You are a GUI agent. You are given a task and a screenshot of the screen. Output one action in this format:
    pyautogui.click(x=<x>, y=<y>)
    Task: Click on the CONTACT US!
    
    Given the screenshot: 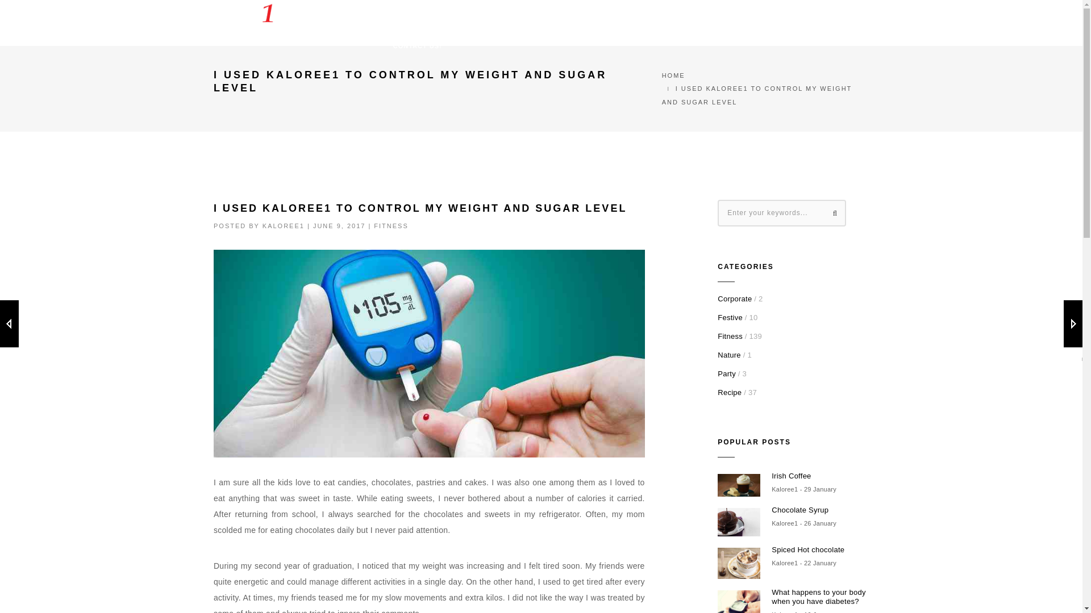 What is the action you would take?
    pyautogui.click(x=417, y=47)
    